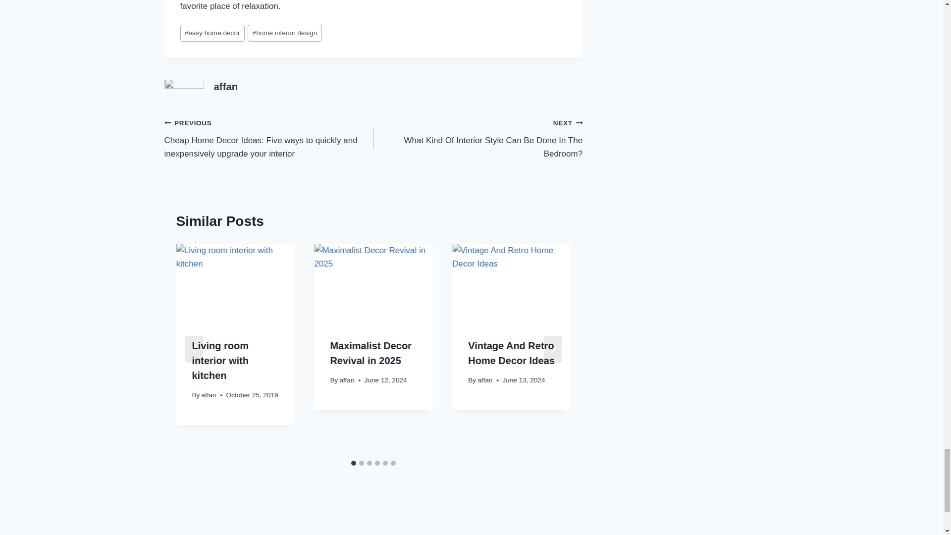 The height and width of the screenshot is (535, 951). Describe the element at coordinates (226, 86) in the screenshot. I see `easy home decor` at that location.